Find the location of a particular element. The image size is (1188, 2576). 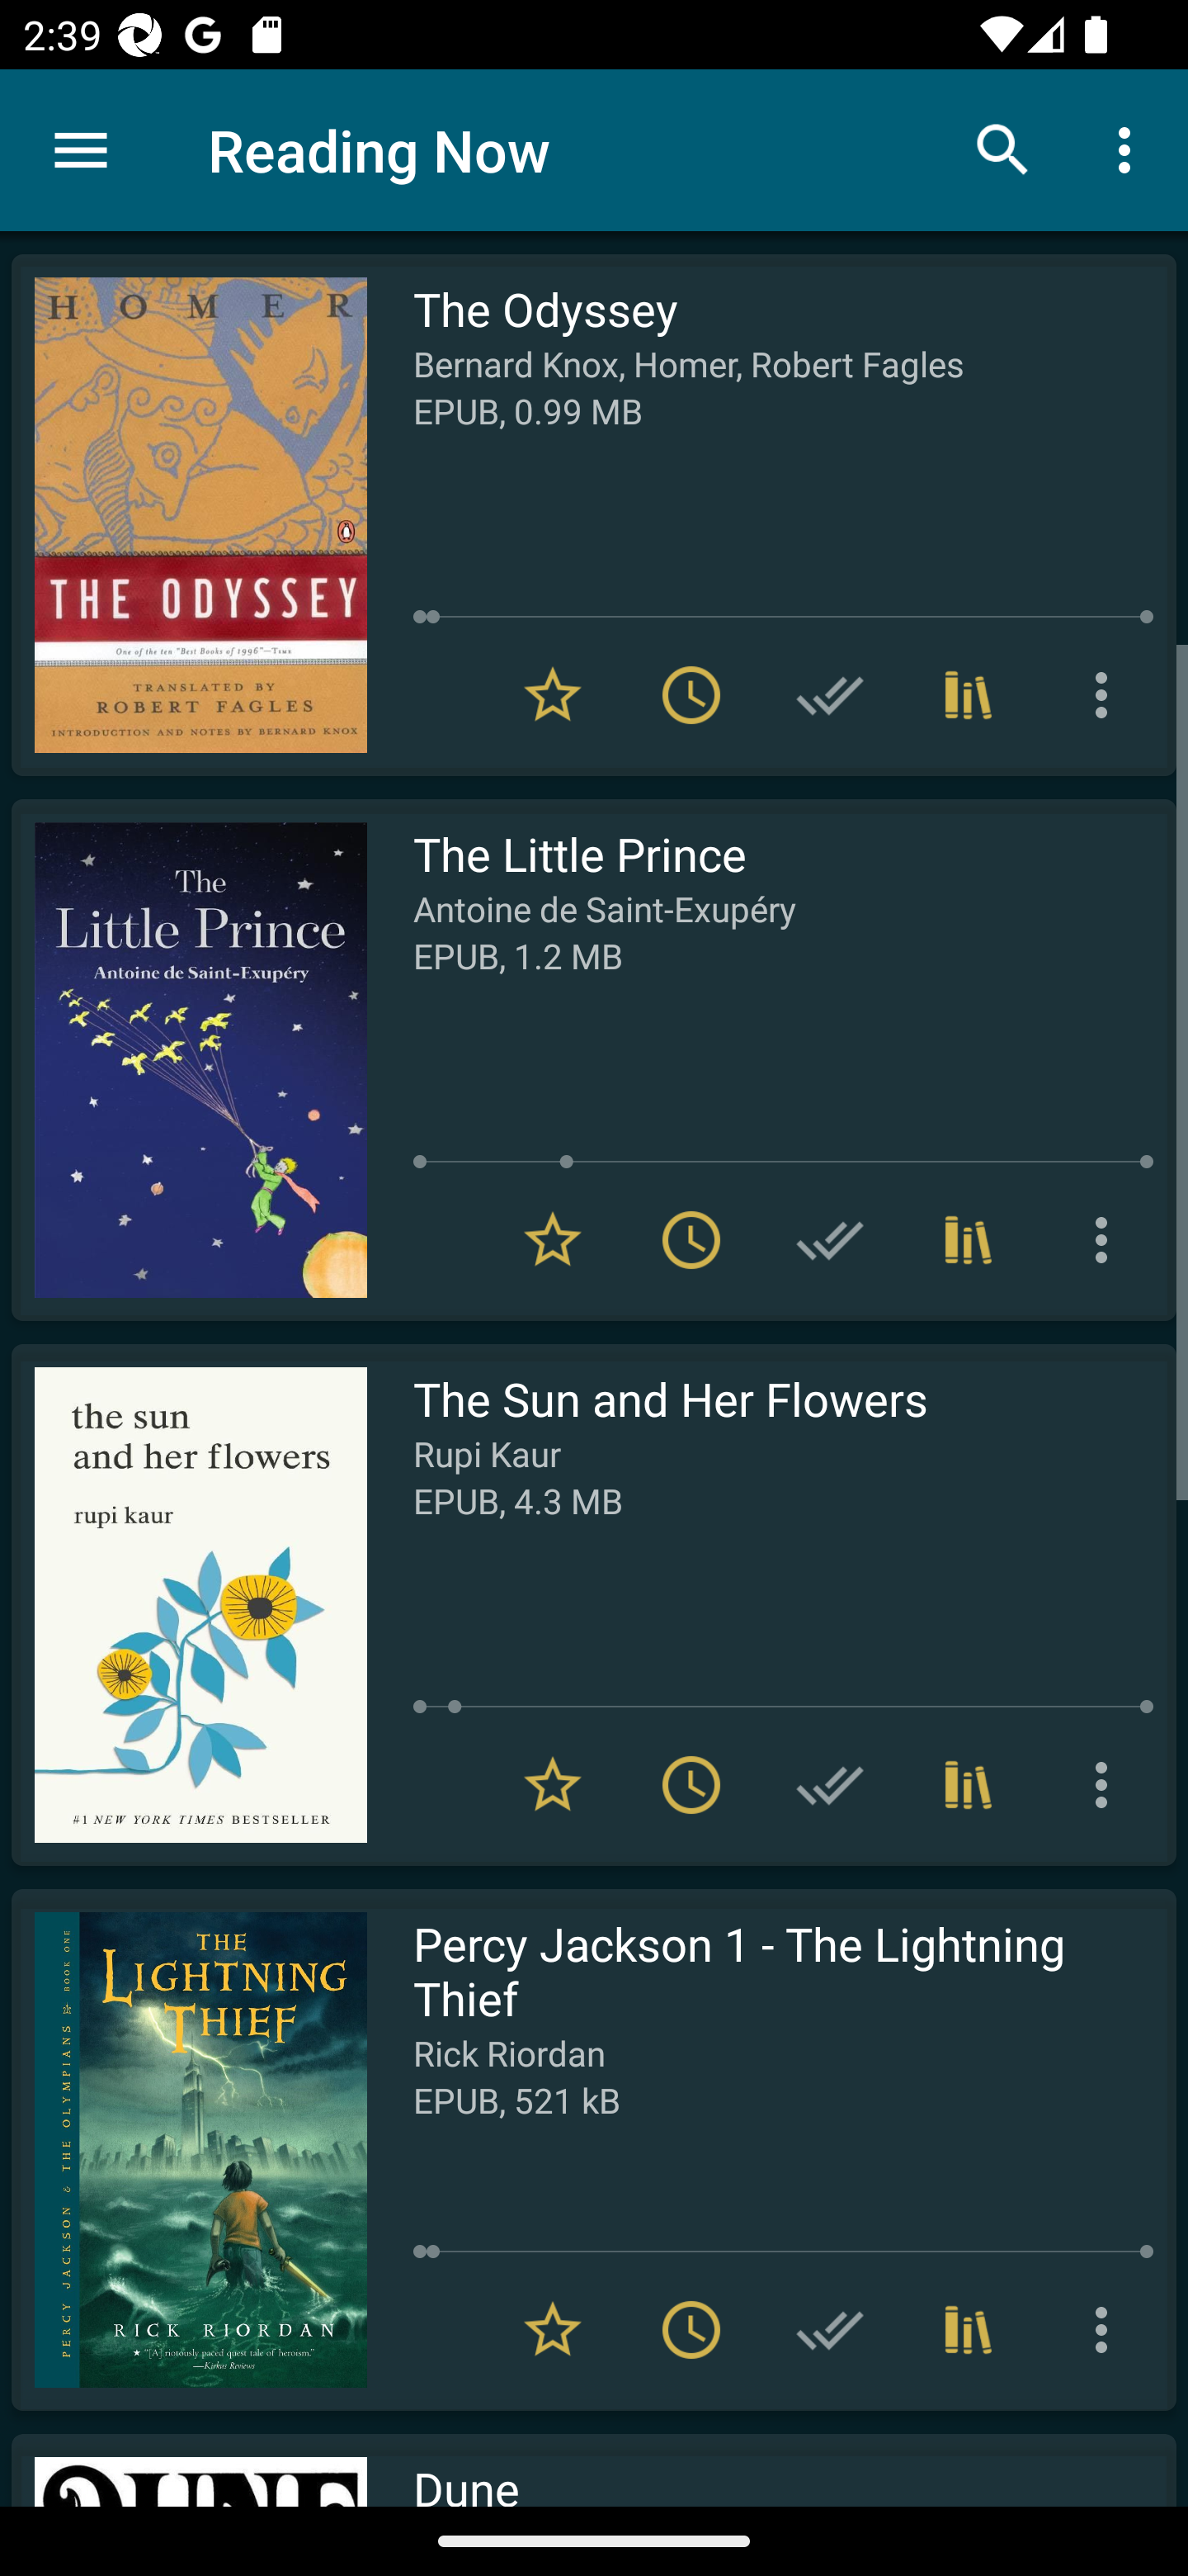

Read The Odyssey is located at coordinates (189, 515).